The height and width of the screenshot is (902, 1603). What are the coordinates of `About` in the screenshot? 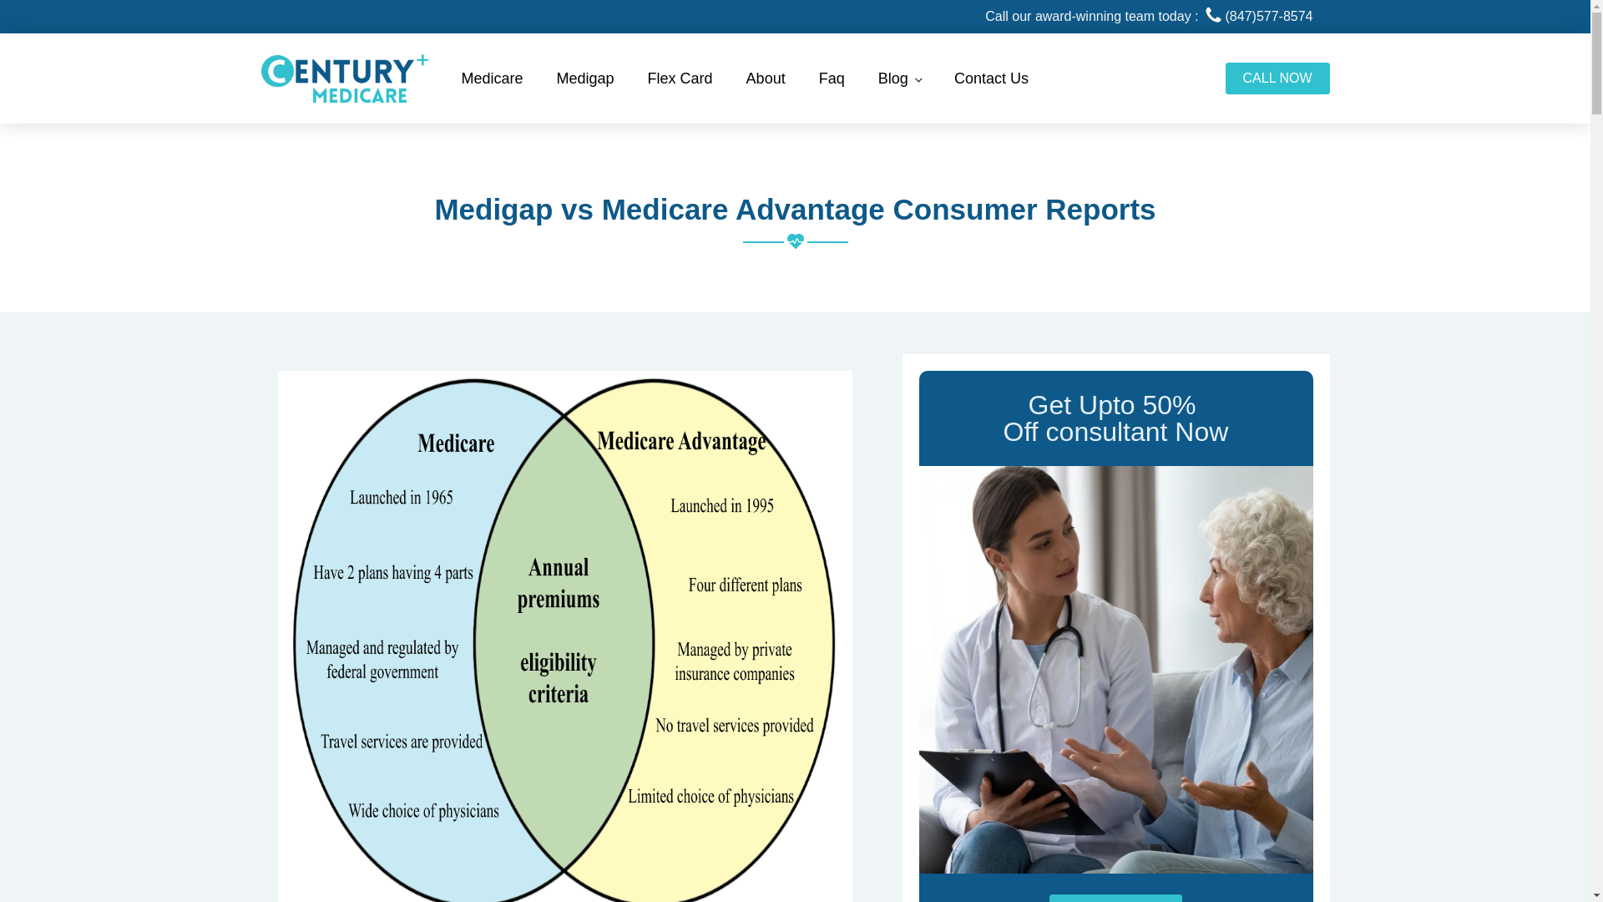 It's located at (766, 79).